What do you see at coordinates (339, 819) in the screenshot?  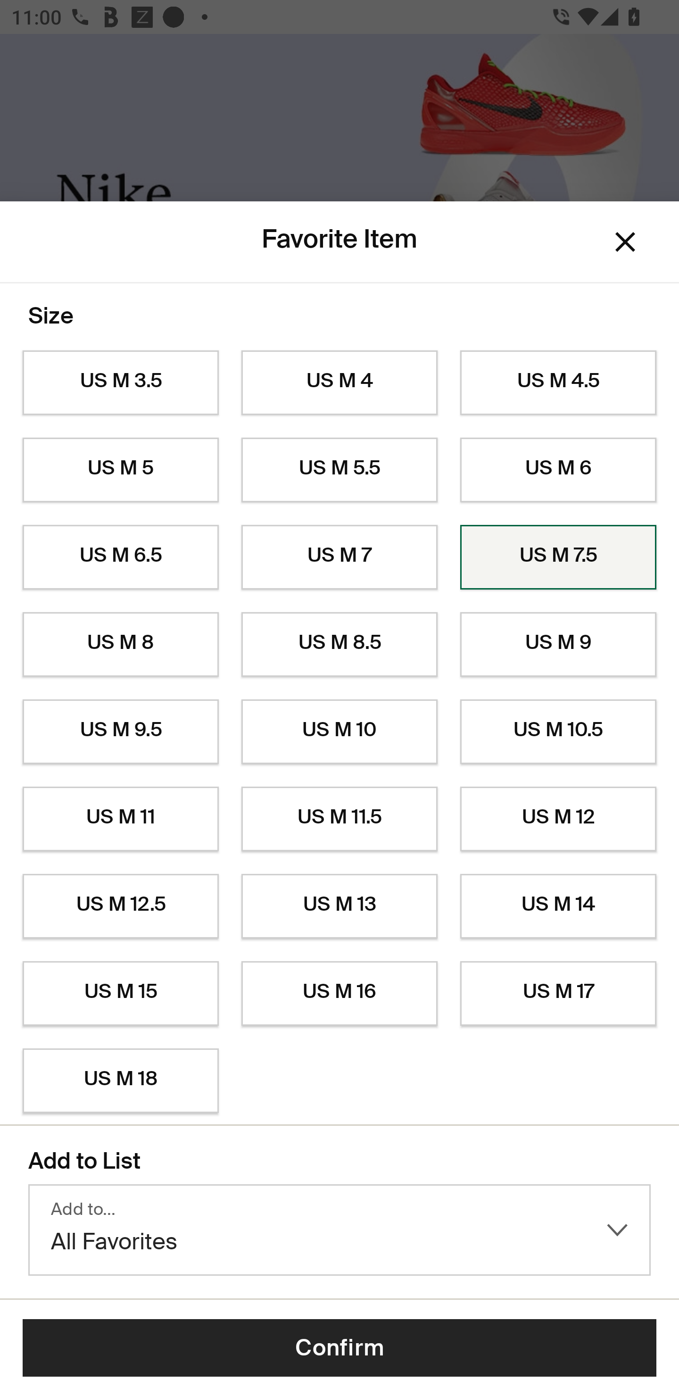 I see `US M 11.5` at bounding box center [339, 819].